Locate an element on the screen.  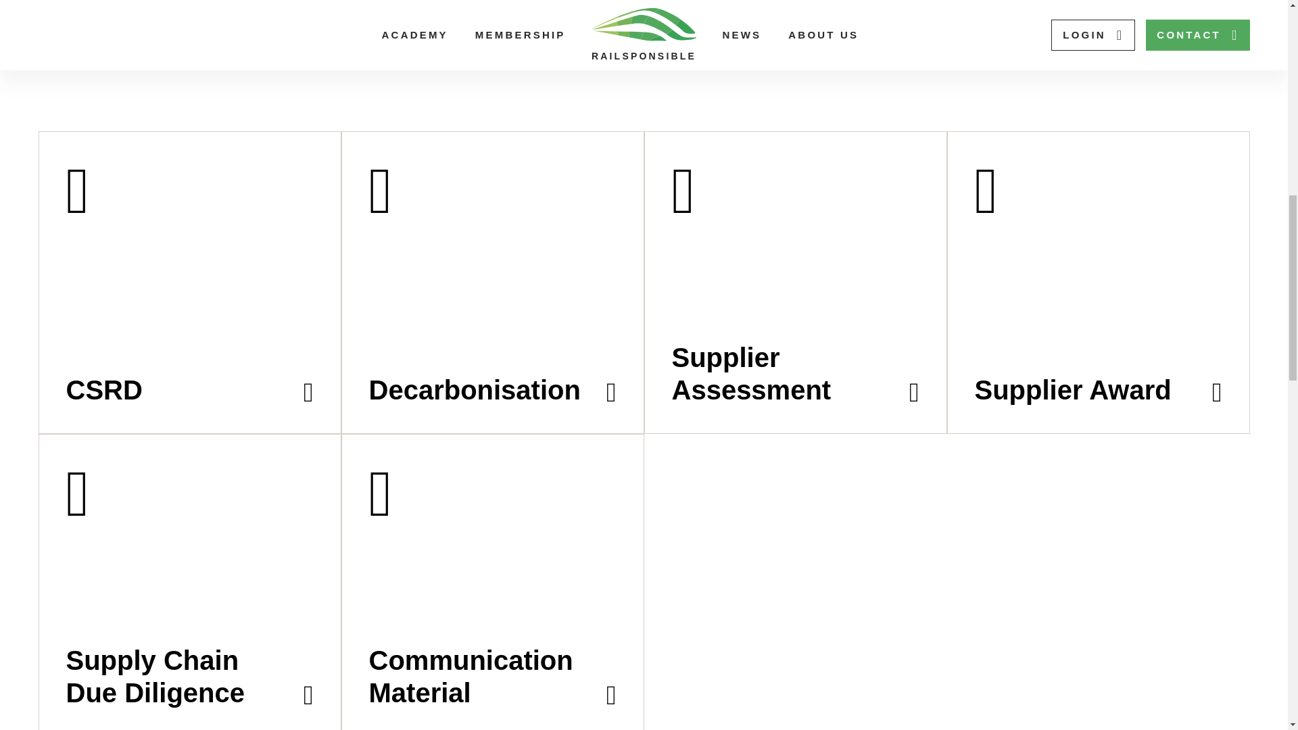
Decarbonisation is located at coordinates (492, 283).